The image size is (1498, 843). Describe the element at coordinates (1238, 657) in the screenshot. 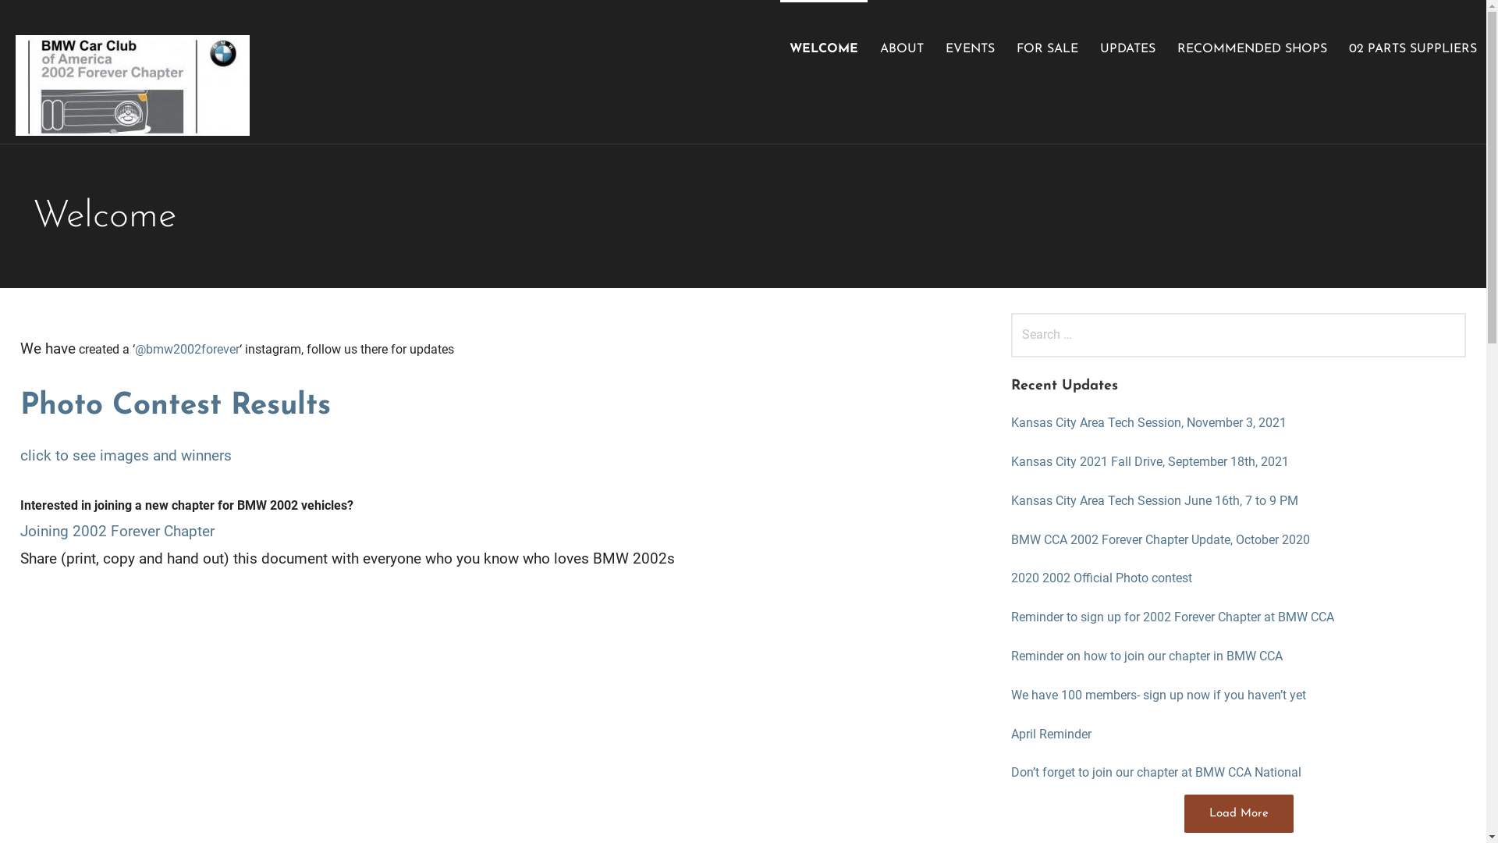

I see `Reminder on how to join our chapter in BMW CCA` at that location.